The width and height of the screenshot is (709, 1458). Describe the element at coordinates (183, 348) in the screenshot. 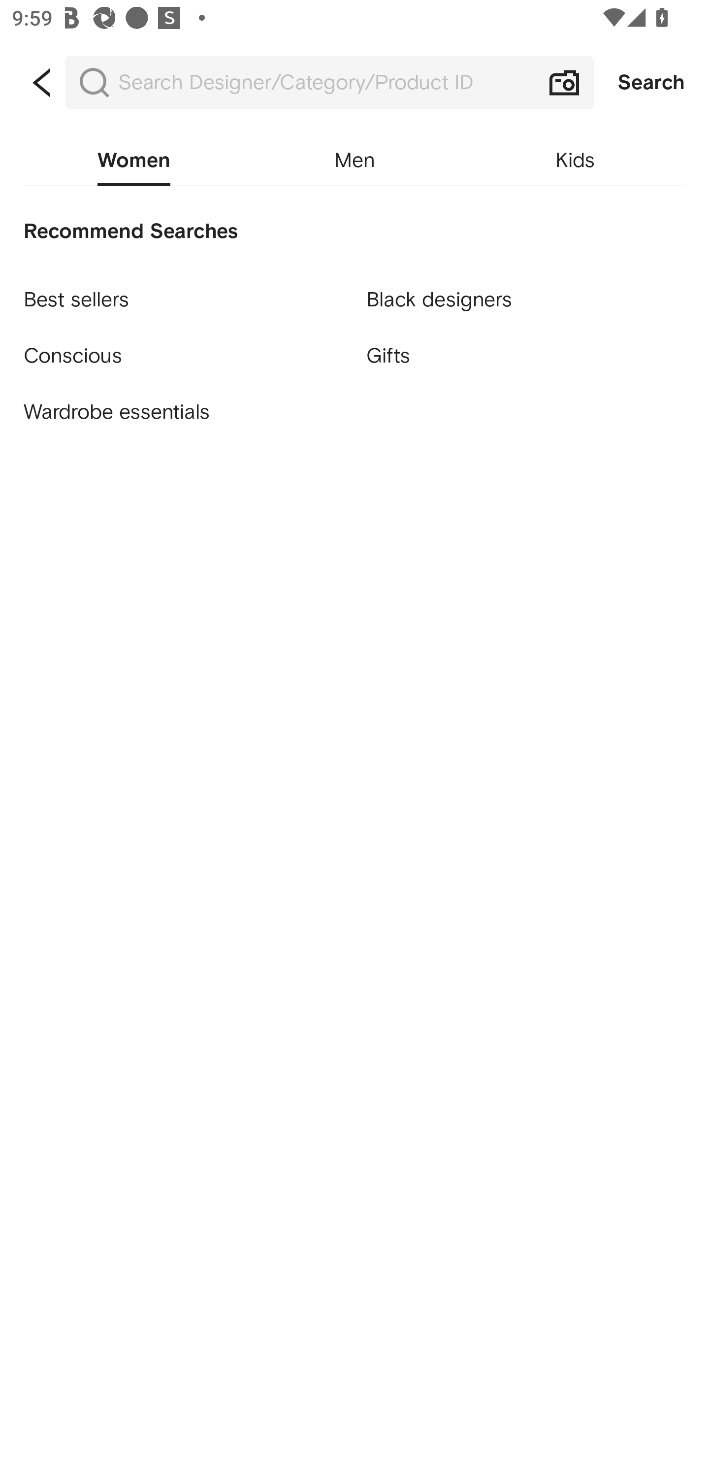

I see `Conscious` at that location.